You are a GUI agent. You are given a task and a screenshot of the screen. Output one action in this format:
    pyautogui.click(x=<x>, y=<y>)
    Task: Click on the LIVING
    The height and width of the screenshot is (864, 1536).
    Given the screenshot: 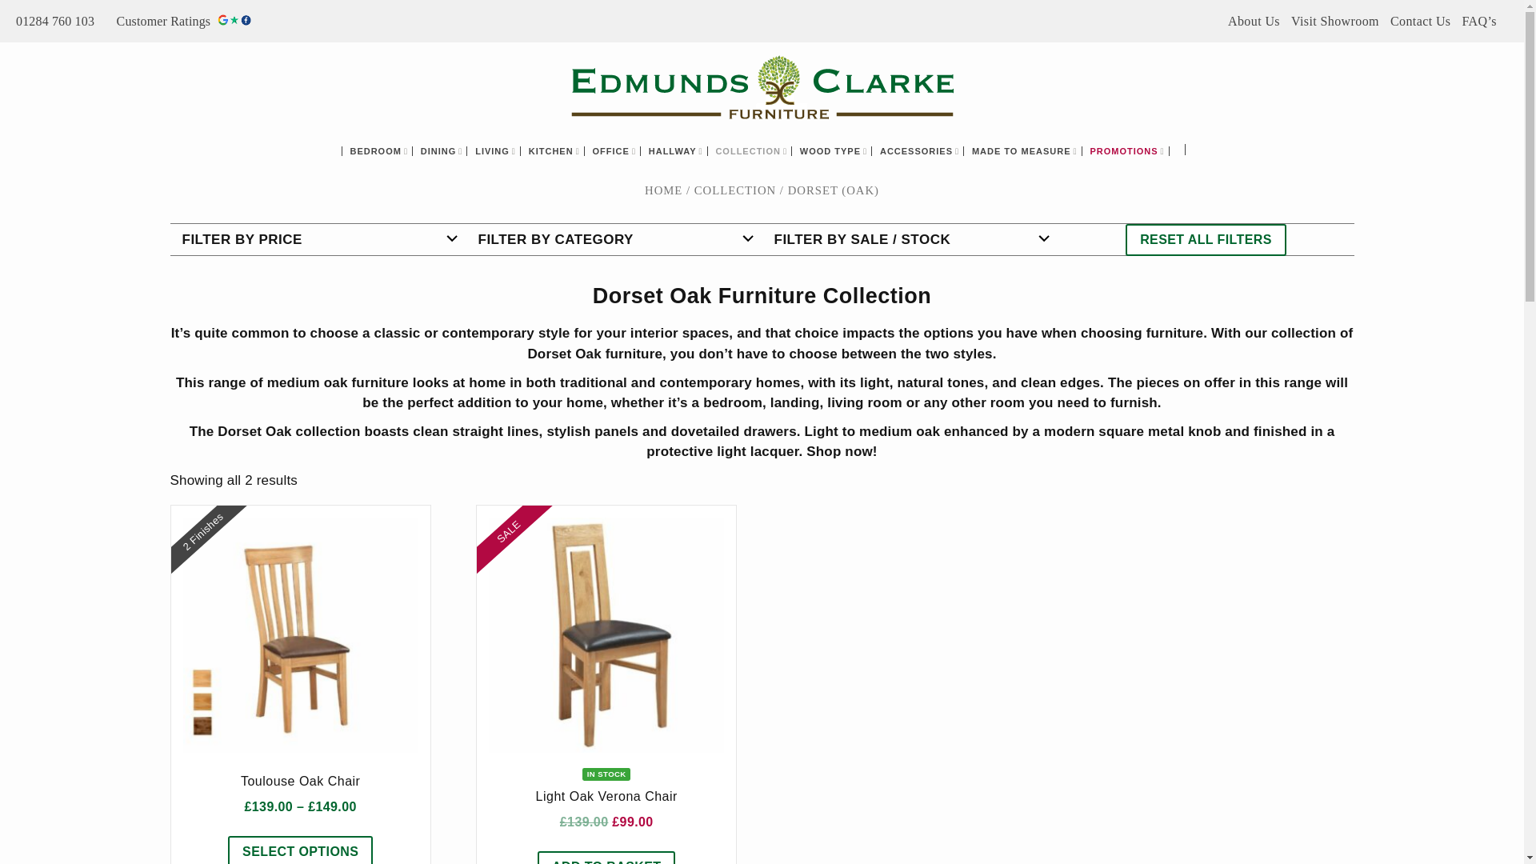 What is the action you would take?
    pyautogui.click(x=498, y=150)
    